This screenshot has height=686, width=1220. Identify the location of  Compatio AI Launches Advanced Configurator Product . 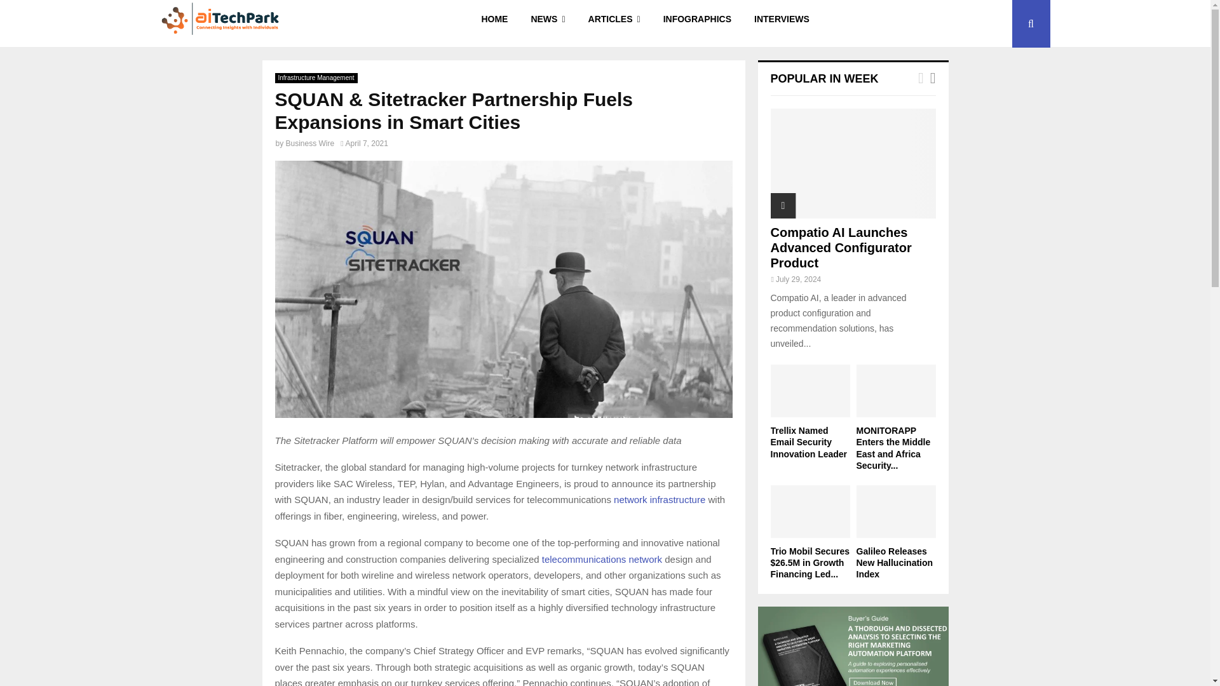
(840, 248).